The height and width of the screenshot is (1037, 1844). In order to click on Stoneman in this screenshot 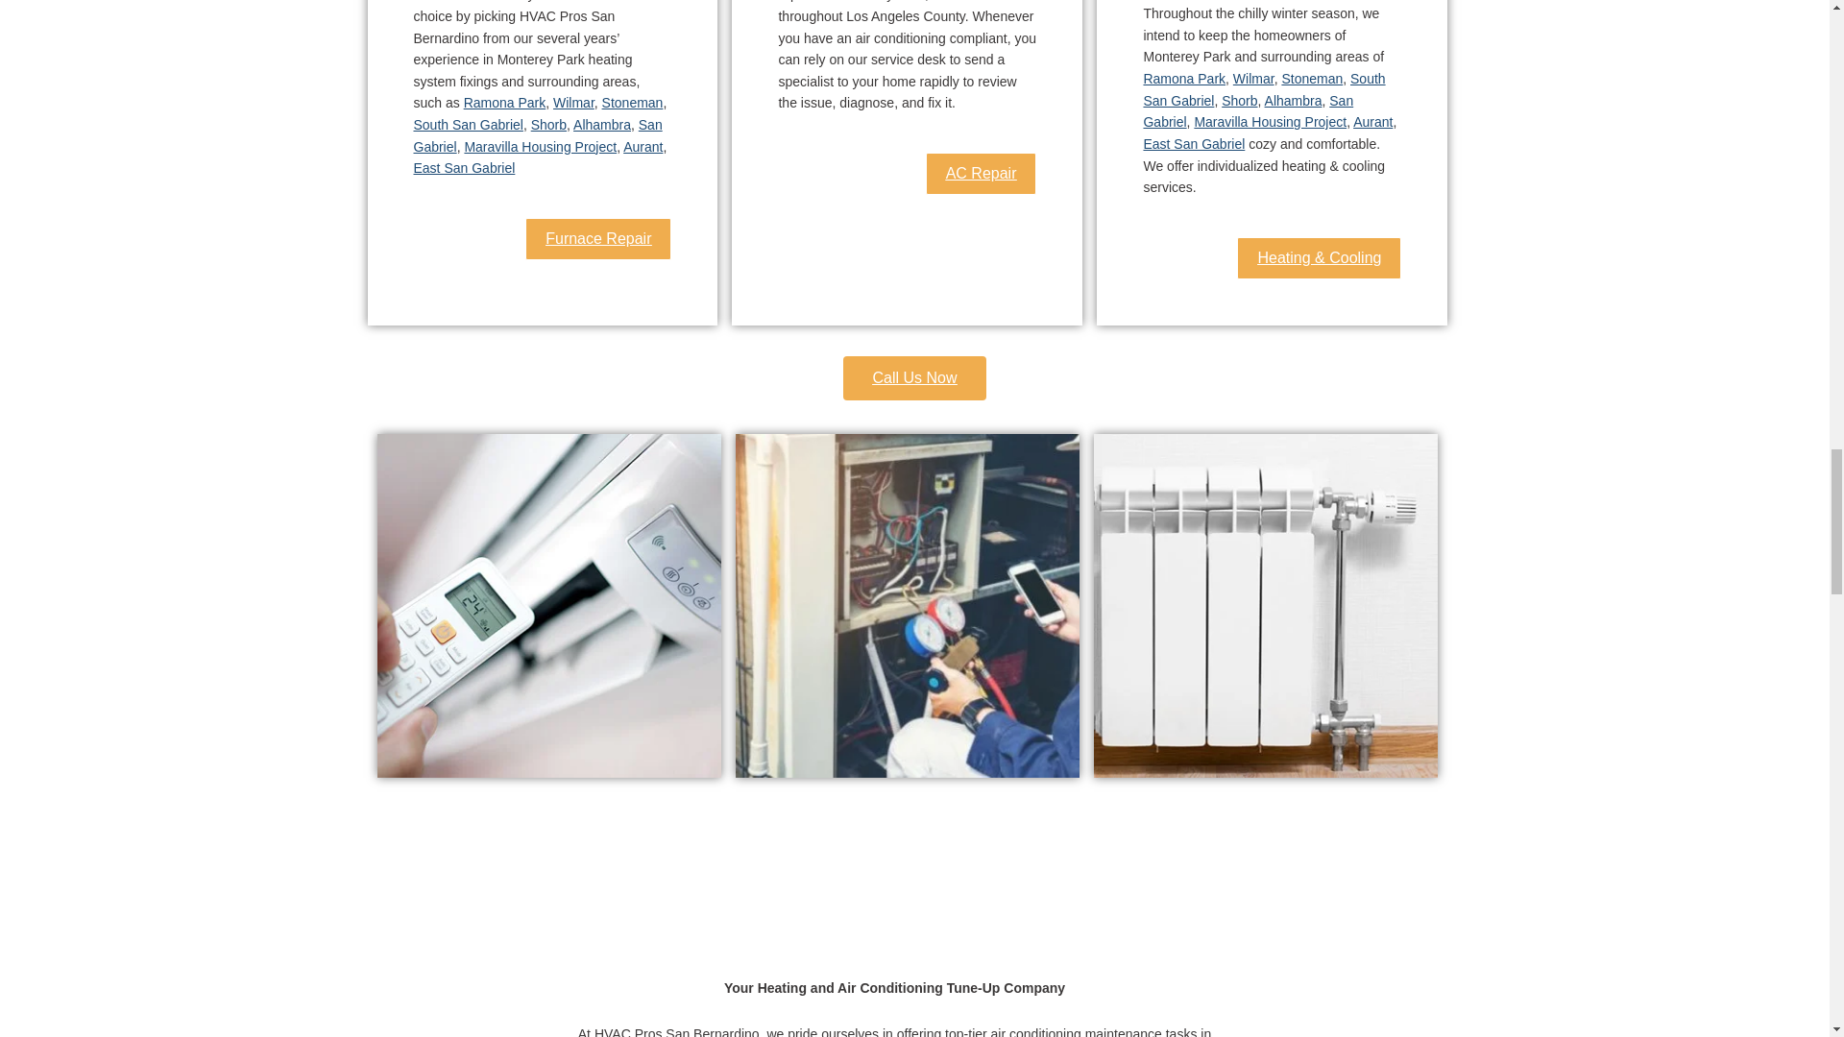, I will do `click(633, 102)`.